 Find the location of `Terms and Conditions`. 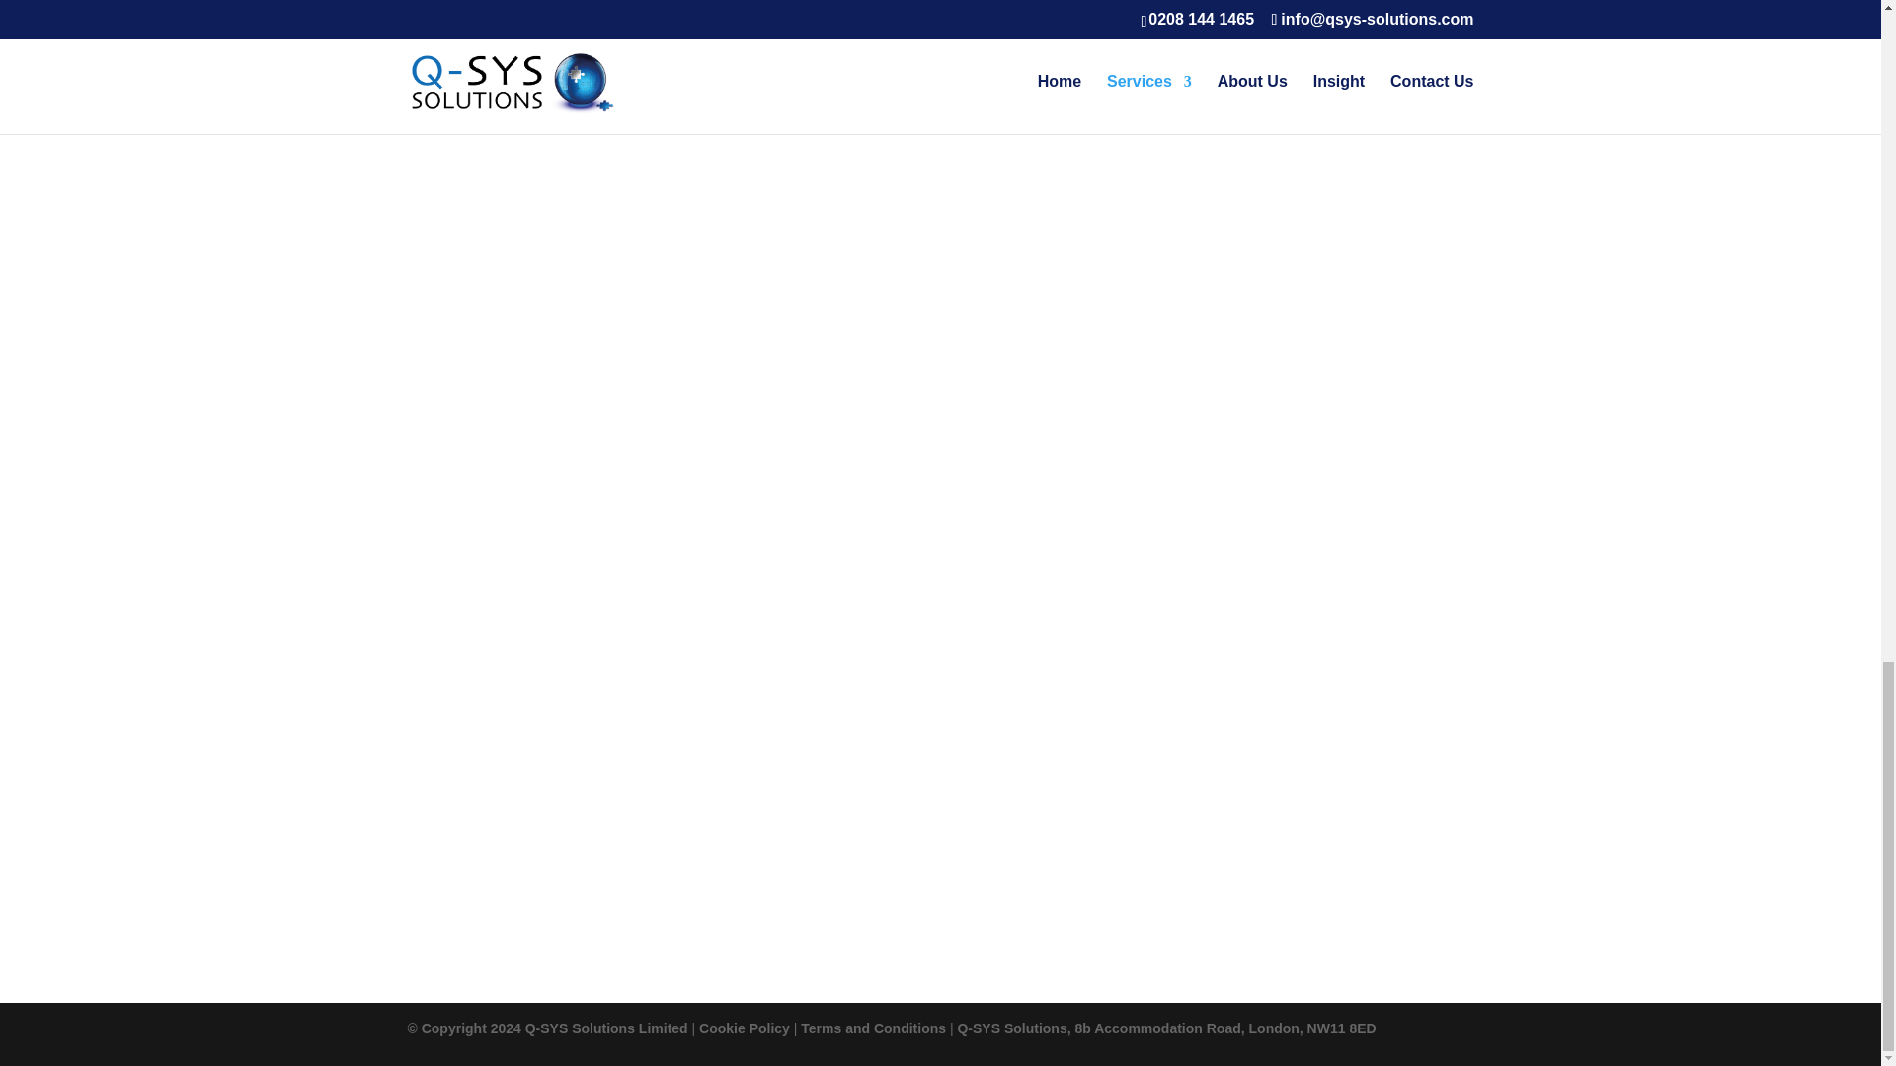

Terms and Conditions is located at coordinates (873, 1028).